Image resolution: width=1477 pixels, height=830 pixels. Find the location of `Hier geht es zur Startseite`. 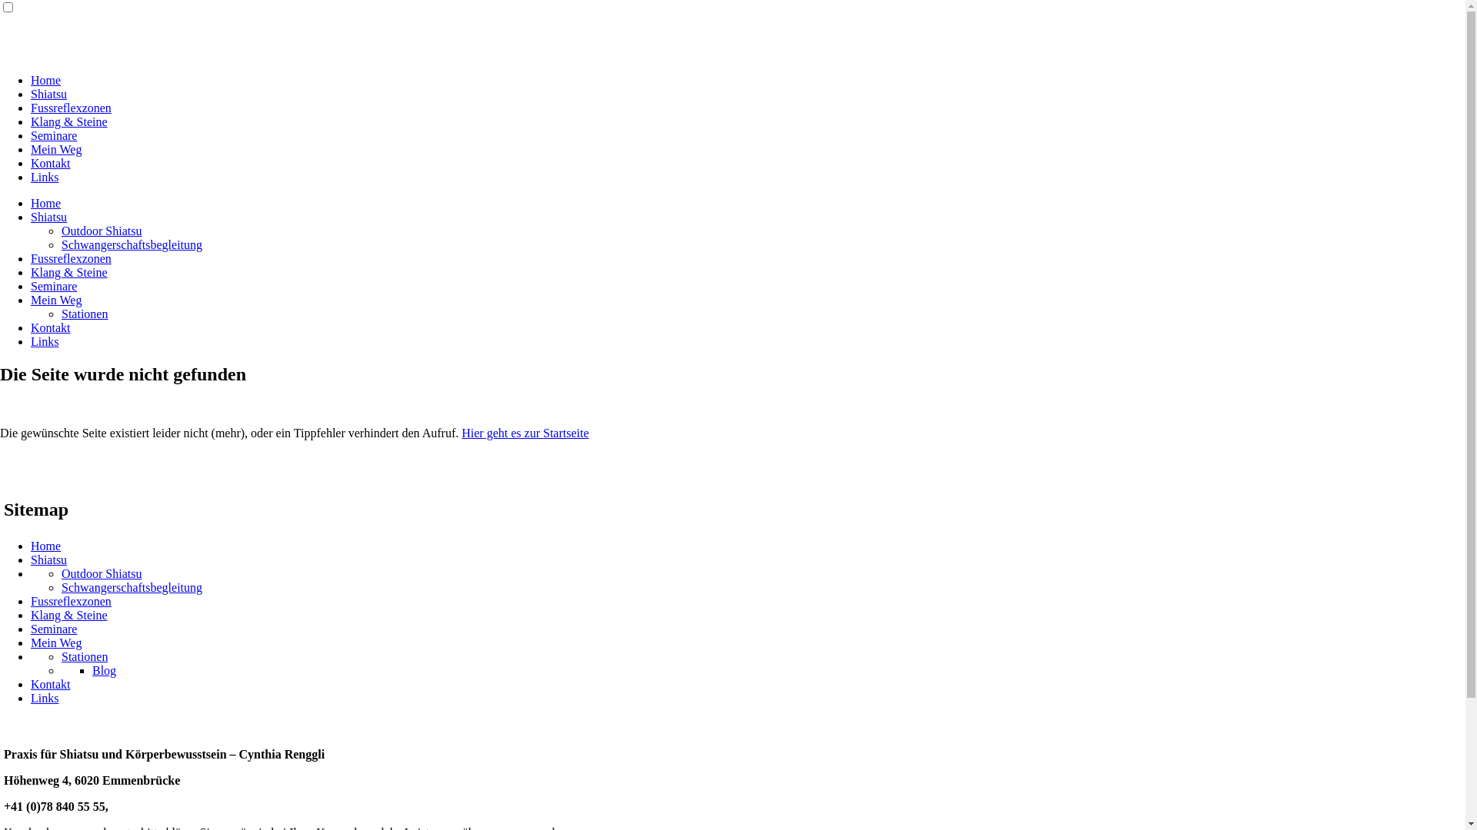

Hier geht es zur Startseite is located at coordinates (525, 433).